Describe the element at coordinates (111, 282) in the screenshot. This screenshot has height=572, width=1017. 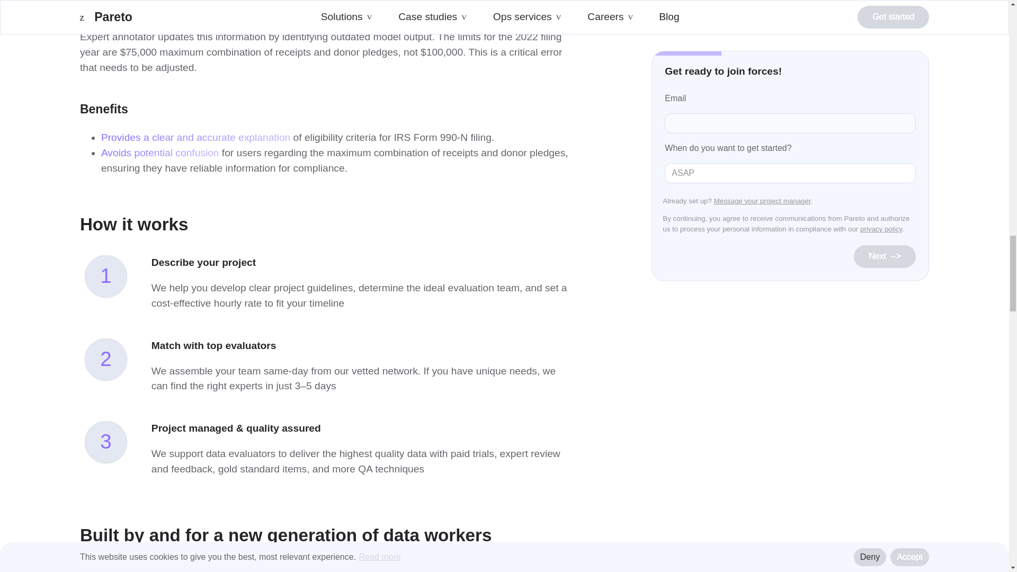
I see `1` at that location.